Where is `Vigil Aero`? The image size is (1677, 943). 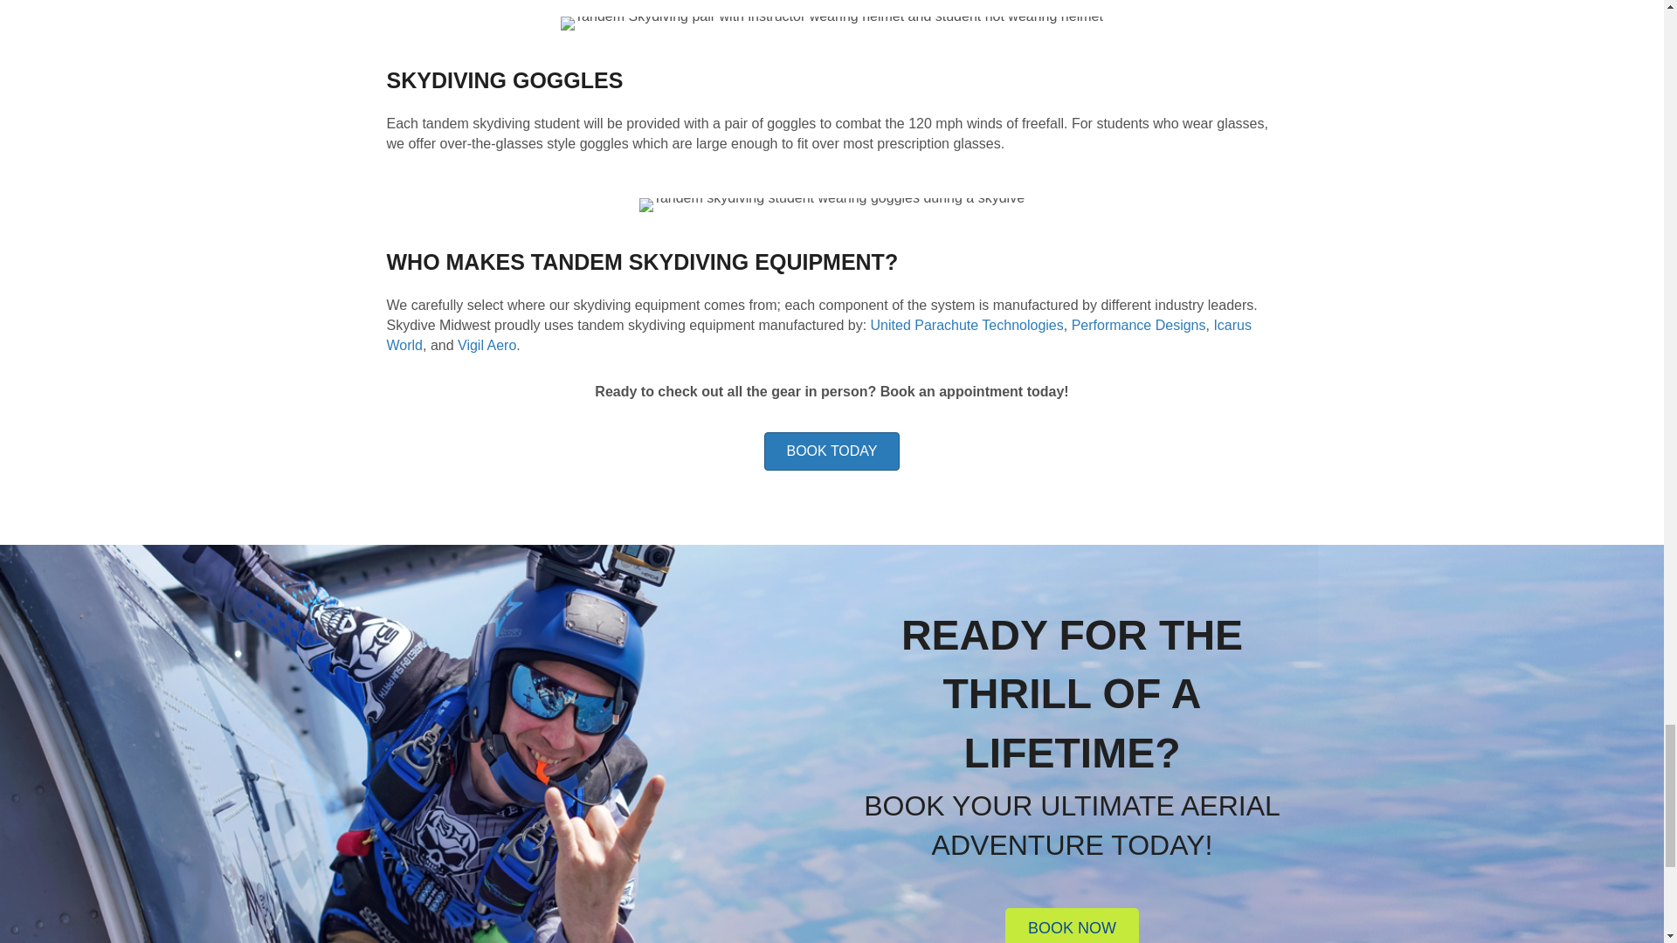 Vigil Aero is located at coordinates (487, 344).